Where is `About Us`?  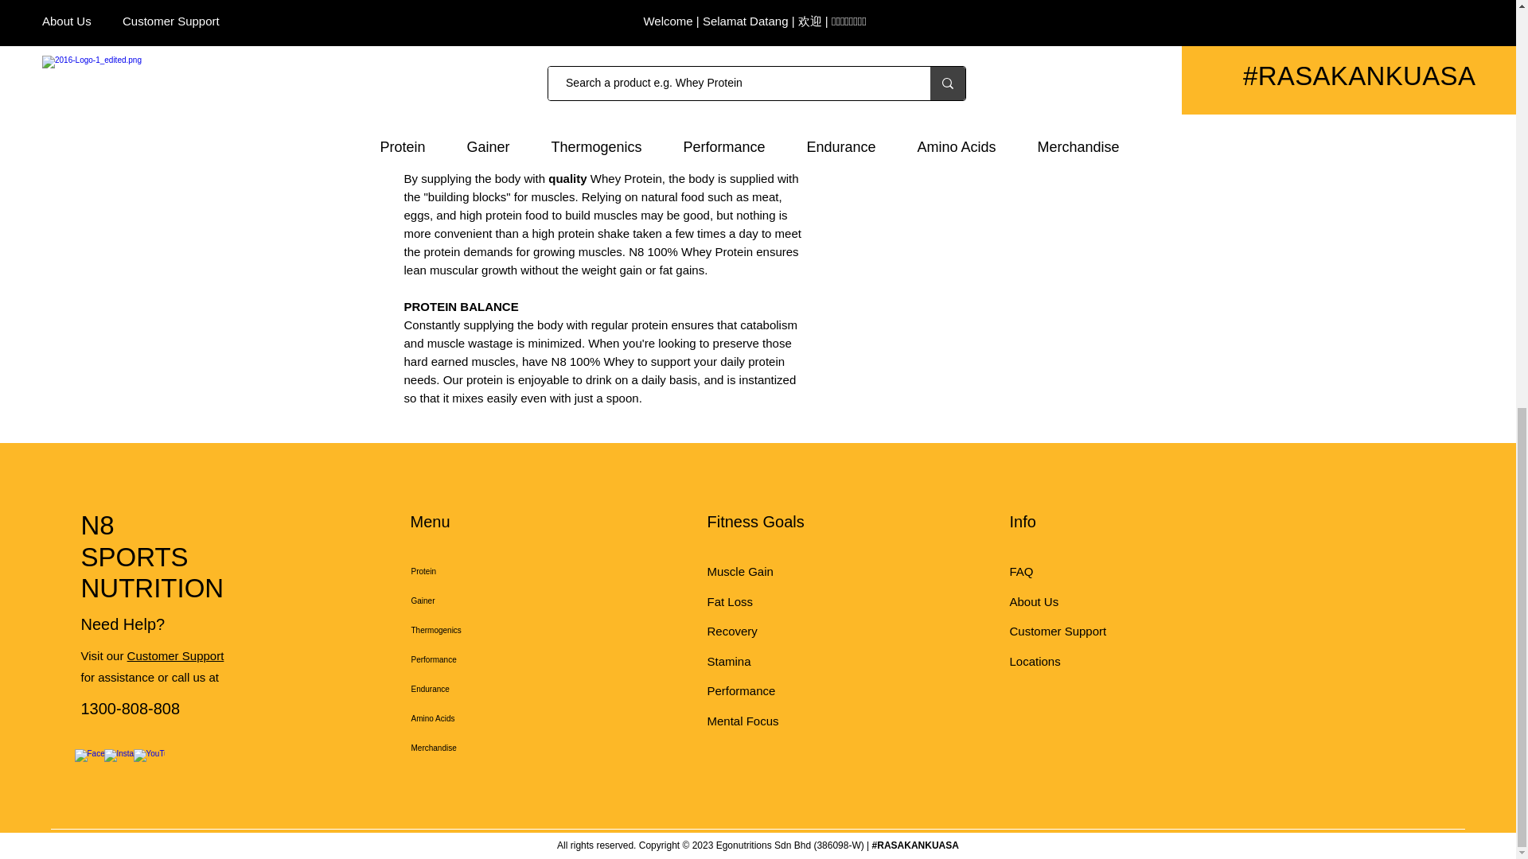
About Us is located at coordinates (1033, 601).